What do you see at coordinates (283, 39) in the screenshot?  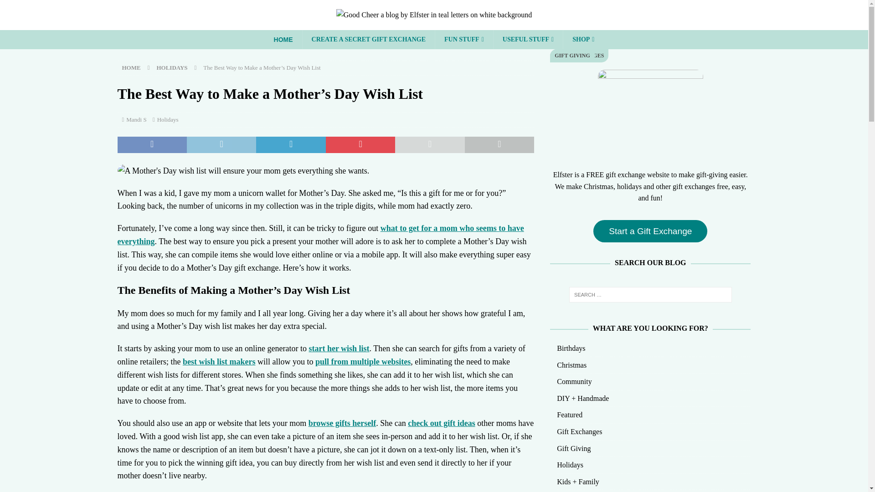 I see `HOME` at bounding box center [283, 39].